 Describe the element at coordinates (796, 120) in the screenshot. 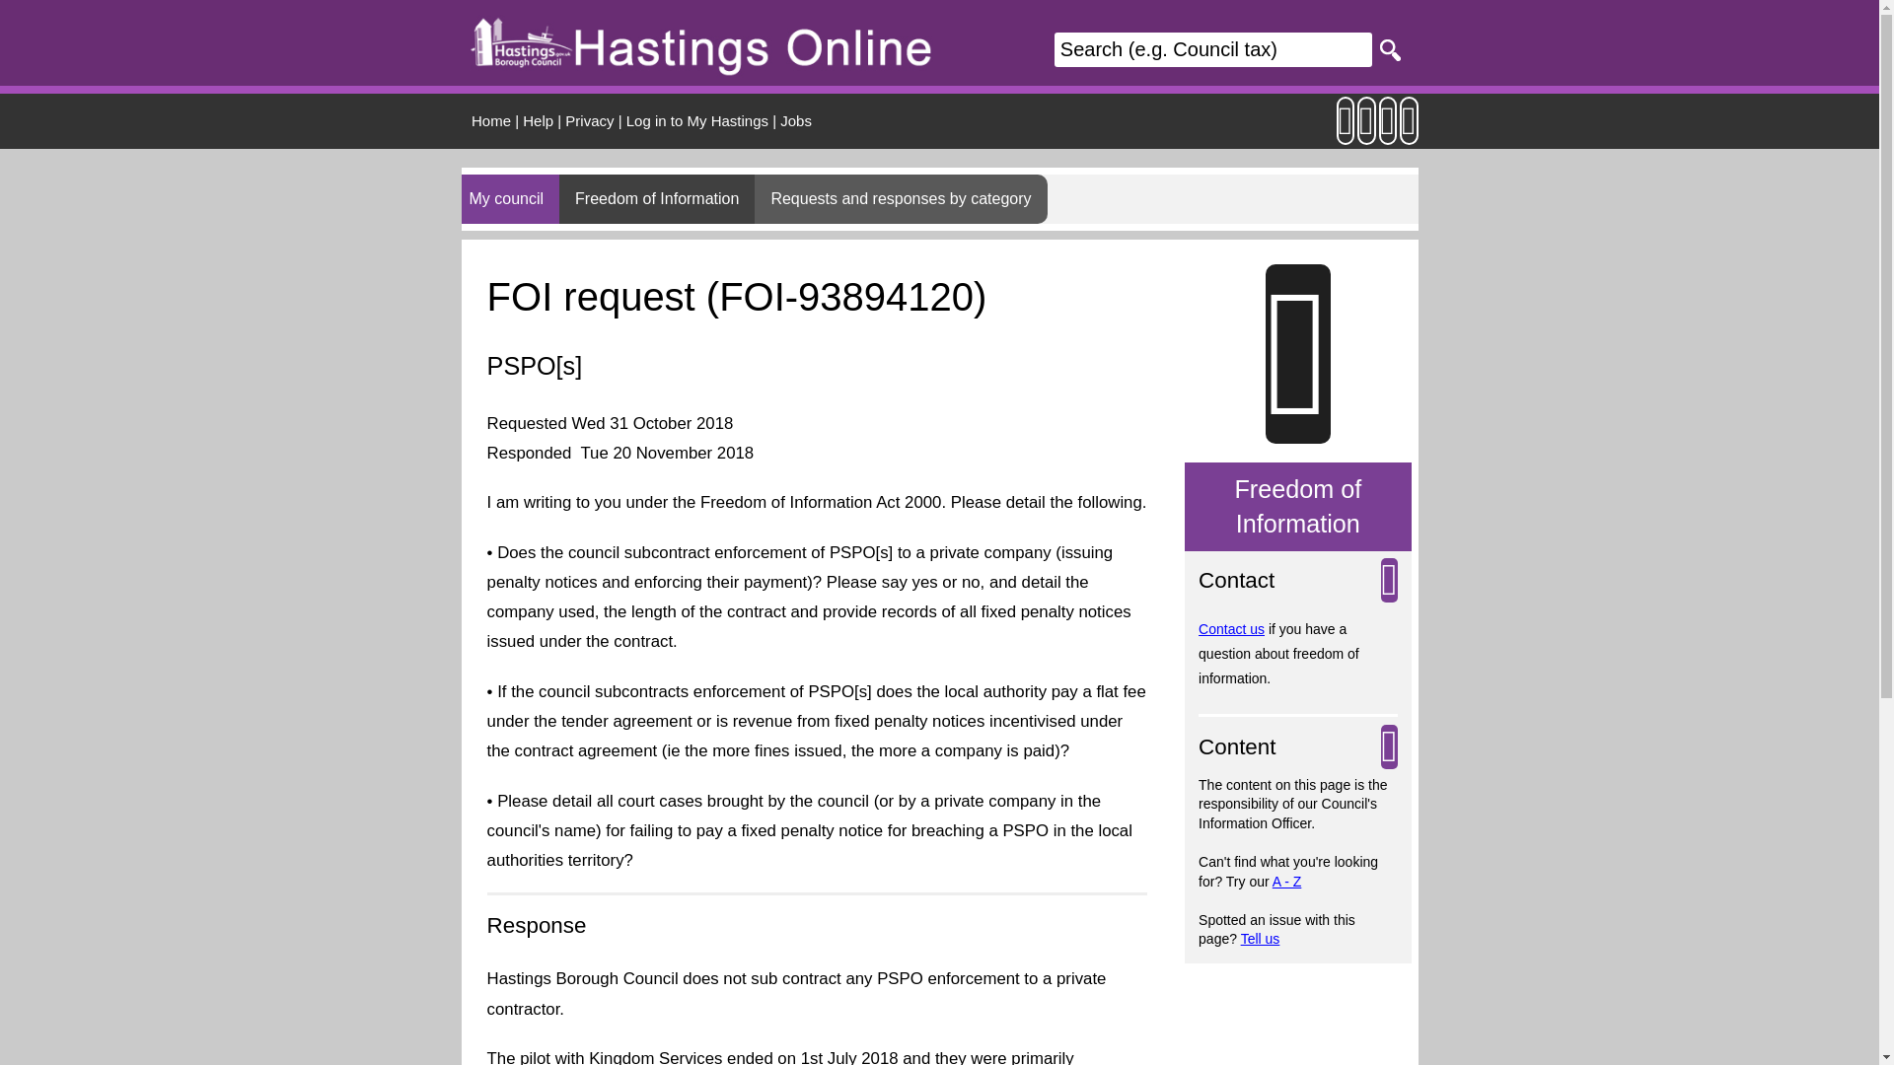

I see `Jobs` at that location.